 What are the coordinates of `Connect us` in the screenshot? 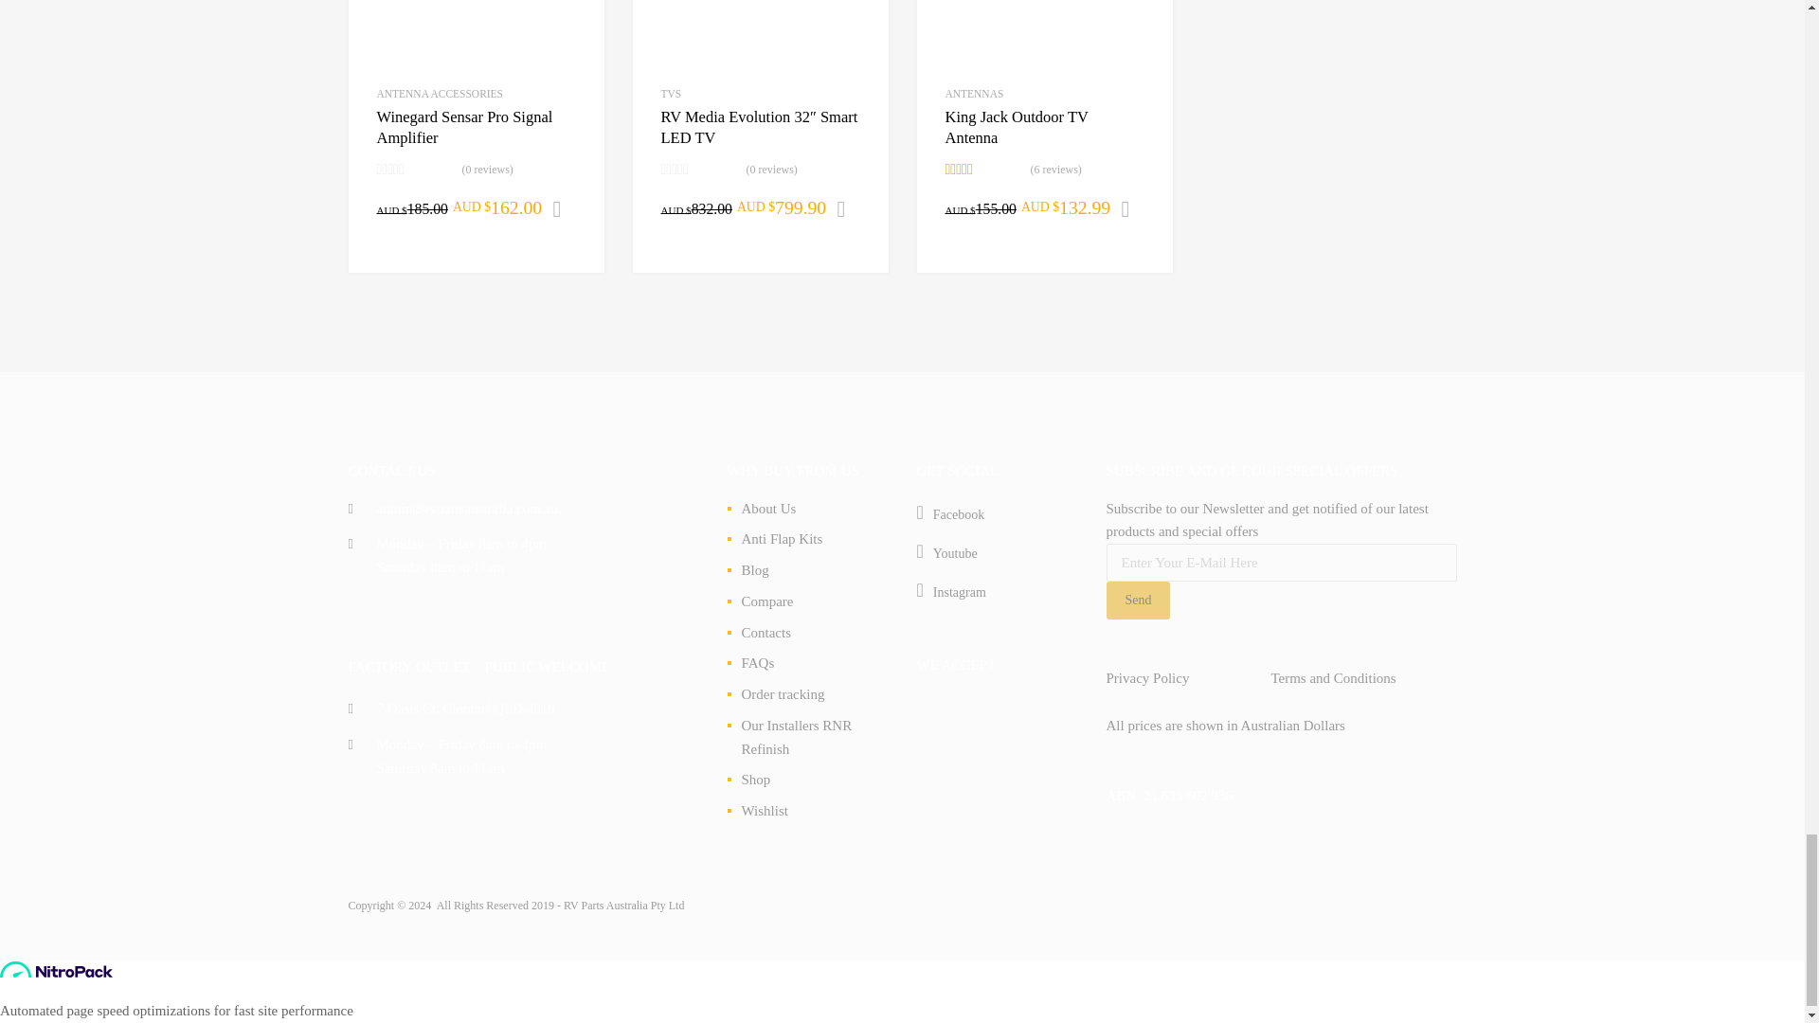 It's located at (951, 589).